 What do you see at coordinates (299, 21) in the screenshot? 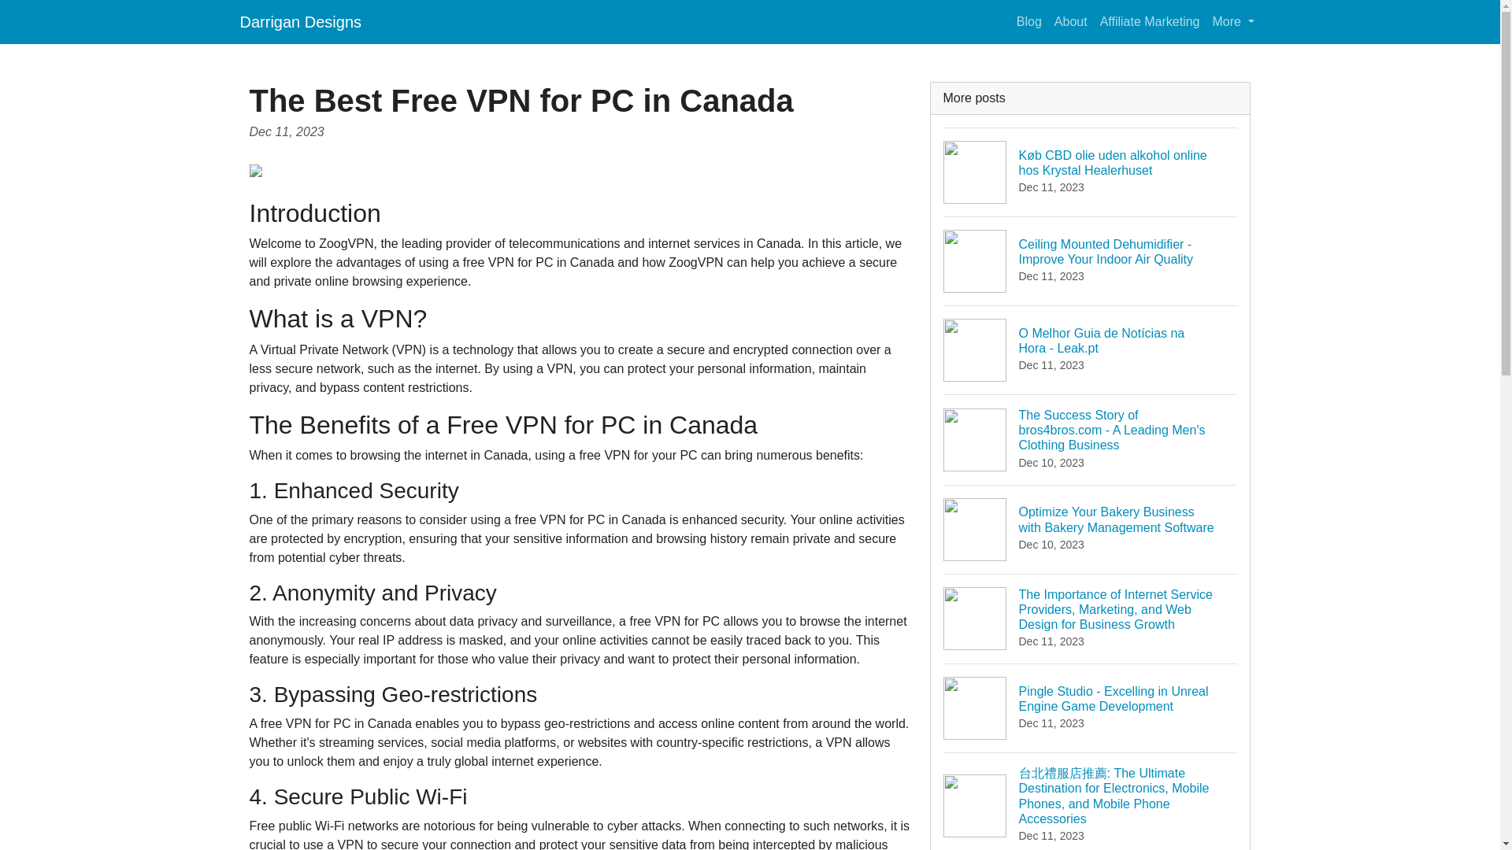
I see `Darrigan Designs` at bounding box center [299, 21].